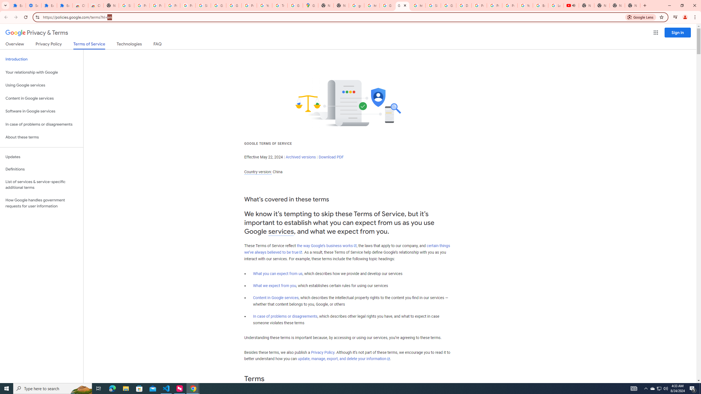 The image size is (701, 394). I want to click on Search with Google Lens, so click(641, 17).